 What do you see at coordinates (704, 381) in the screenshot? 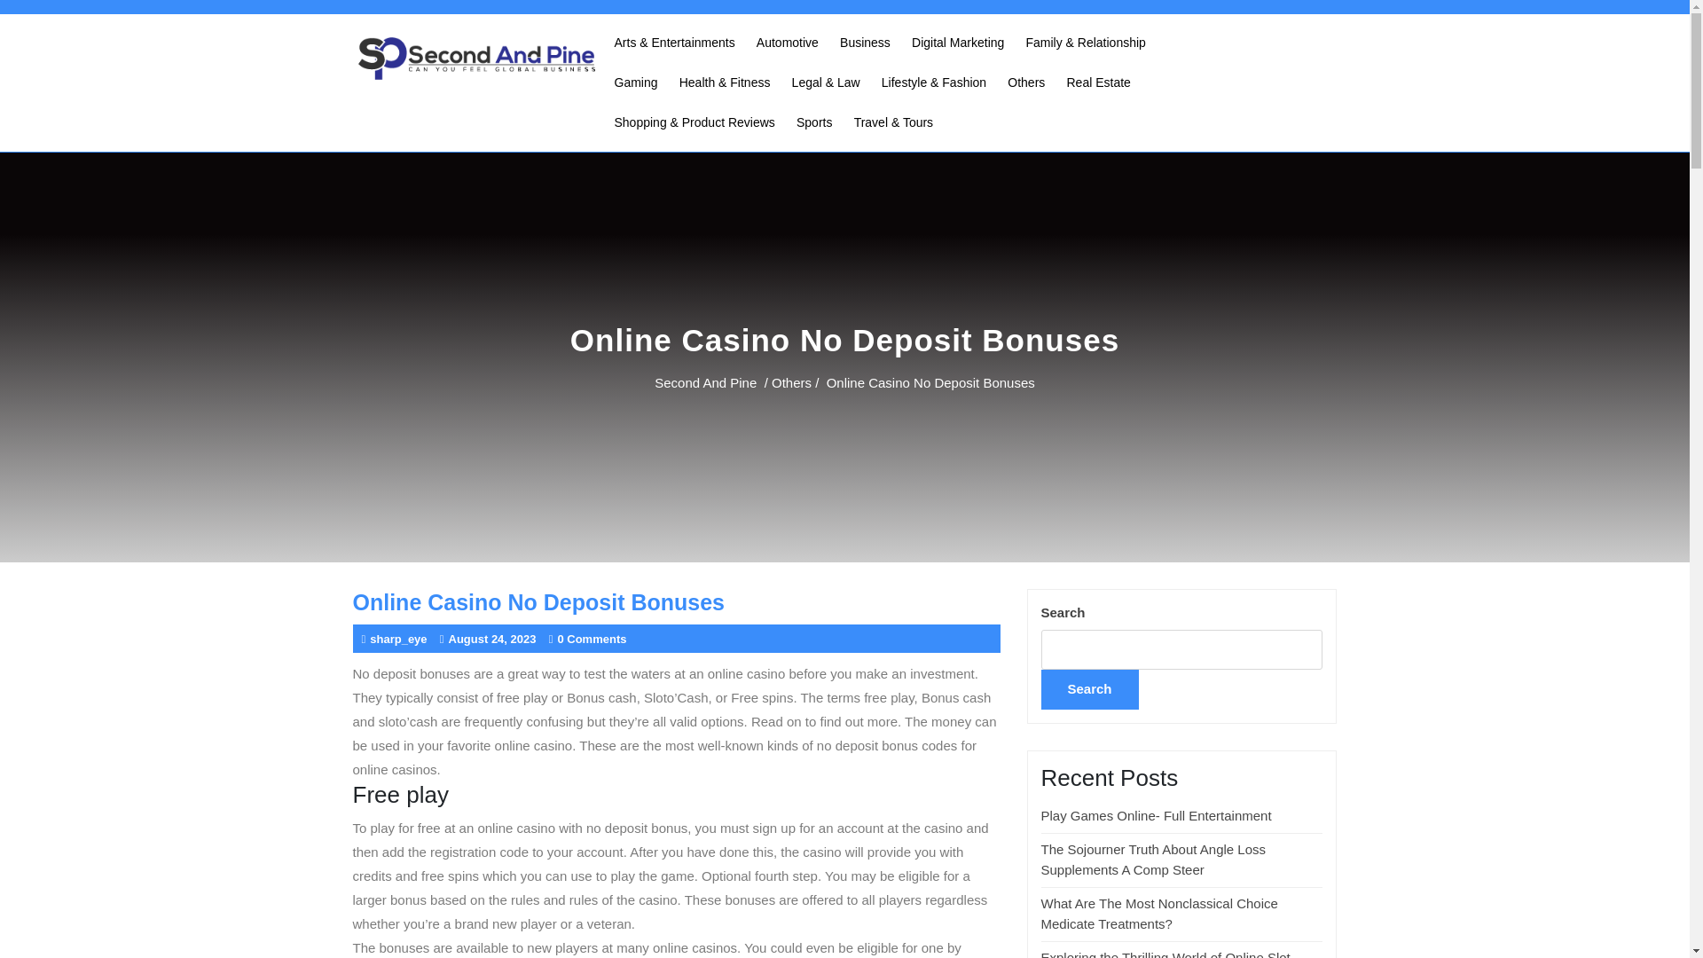
I see `Second And Pine` at bounding box center [704, 381].